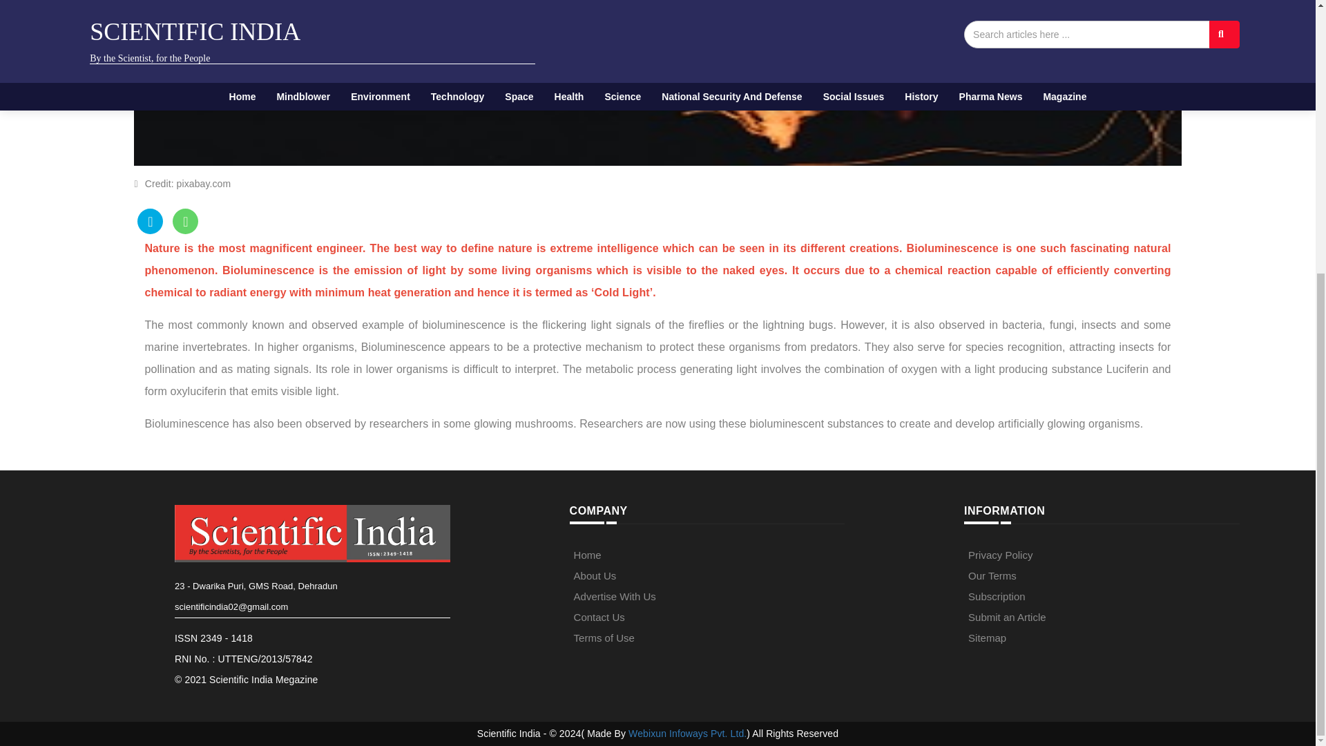 The height and width of the screenshot is (746, 1326). Describe the element at coordinates (1007, 616) in the screenshot. I see `Submit an Article` at that location.